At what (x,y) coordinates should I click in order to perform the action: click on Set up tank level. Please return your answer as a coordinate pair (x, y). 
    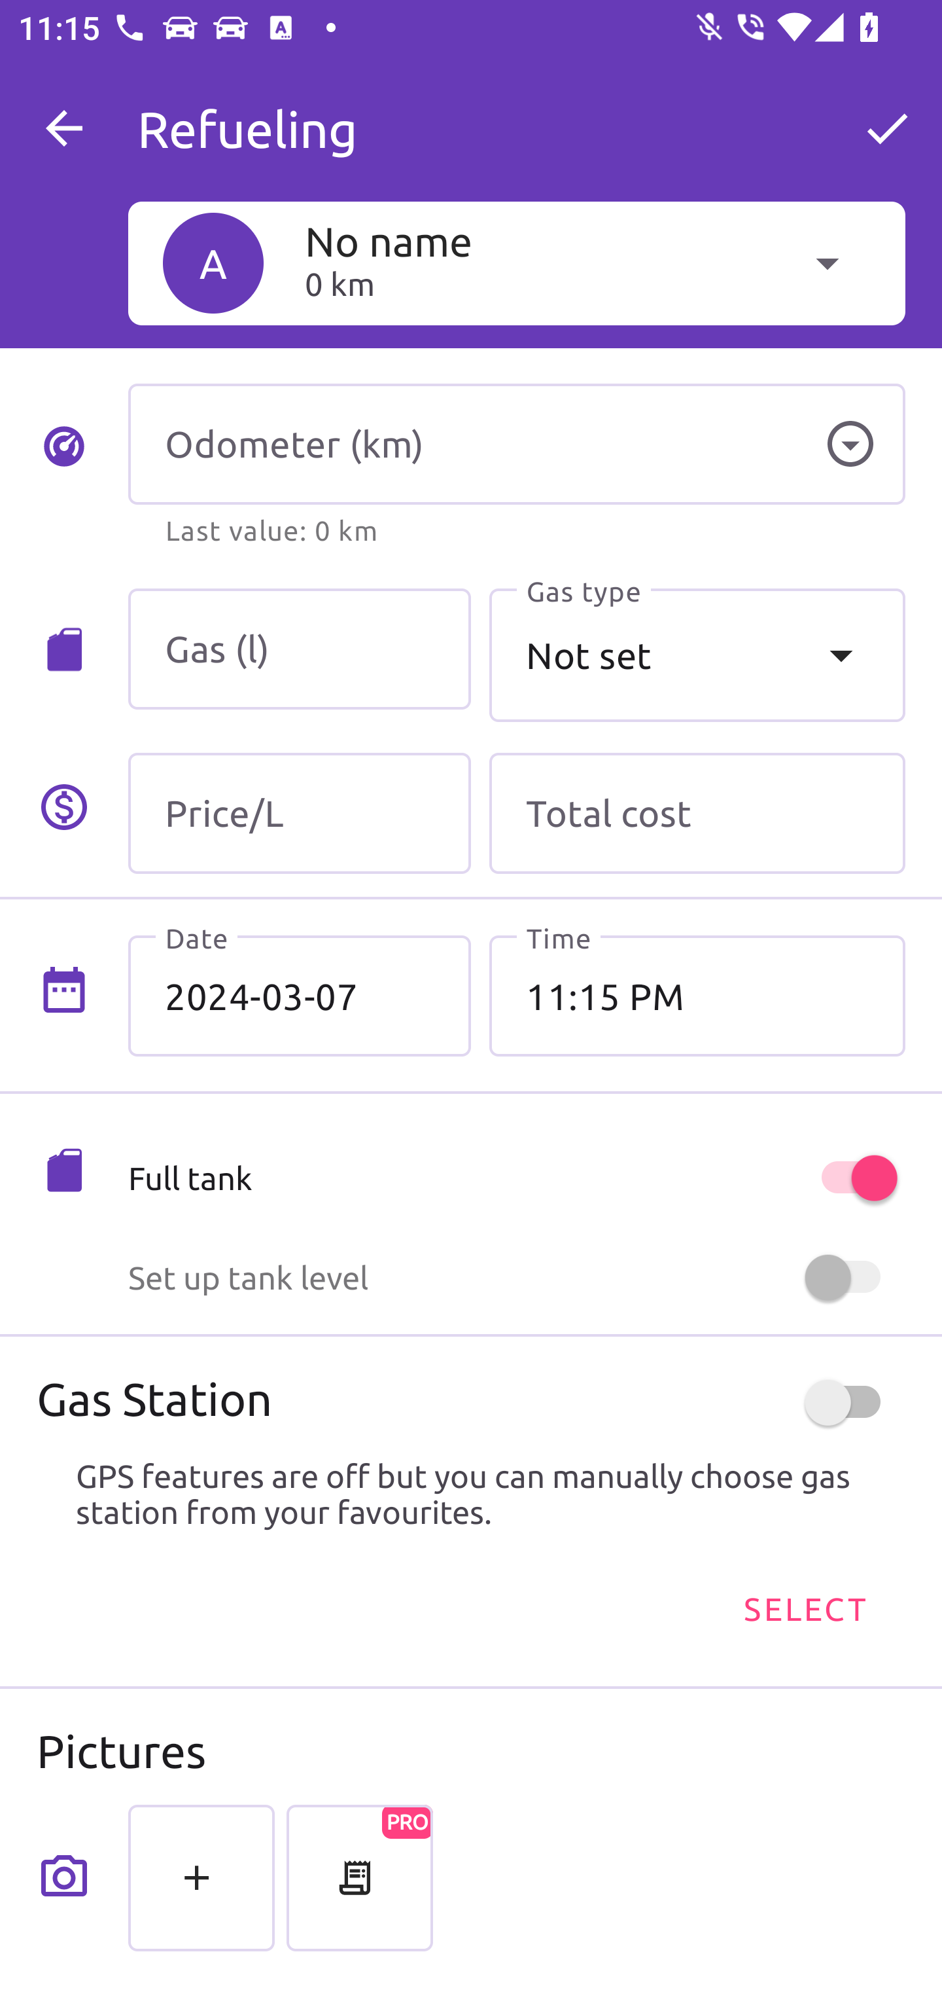
    Looking at the image, I should click on (516, 1278).